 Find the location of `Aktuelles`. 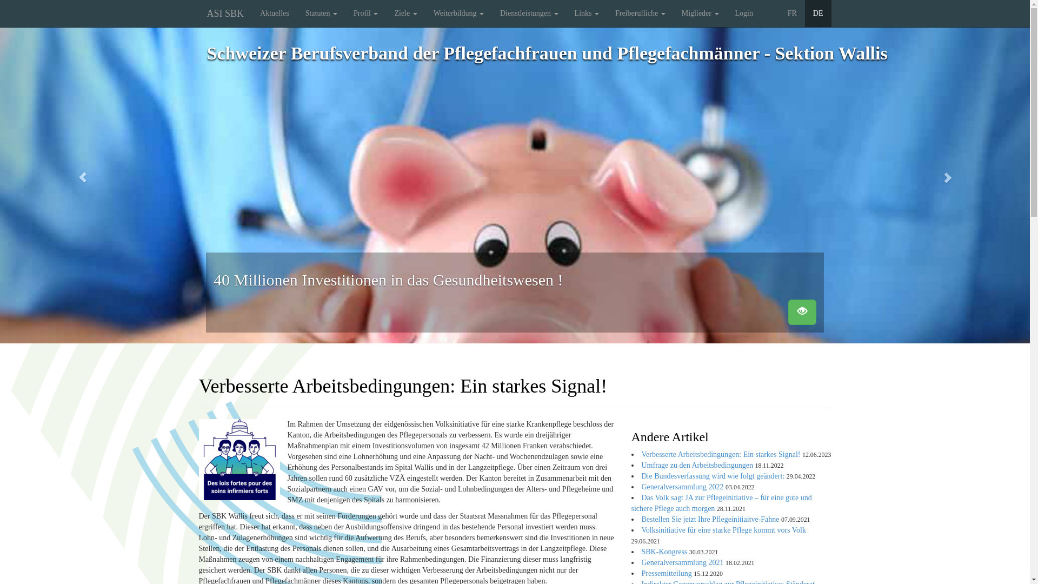

Aktuelles is located at coordinates (275, 14).